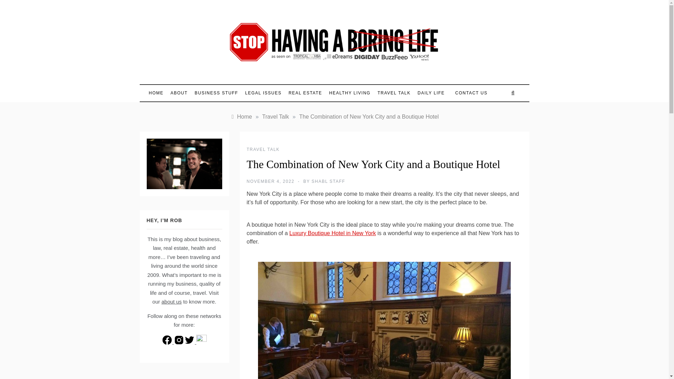 The height and width of the screenshot is (379, 674). I want to click on REAL ESTATE, so click(305, 93).